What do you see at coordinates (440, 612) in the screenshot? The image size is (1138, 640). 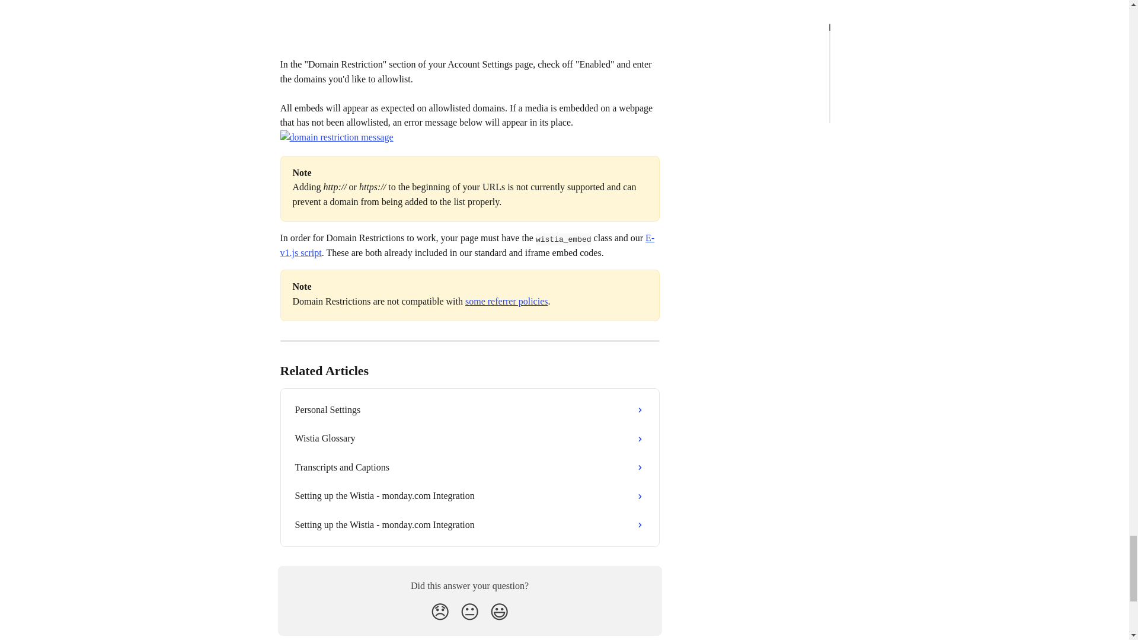 I see `Disappointed` at bounding box center [440, 612].